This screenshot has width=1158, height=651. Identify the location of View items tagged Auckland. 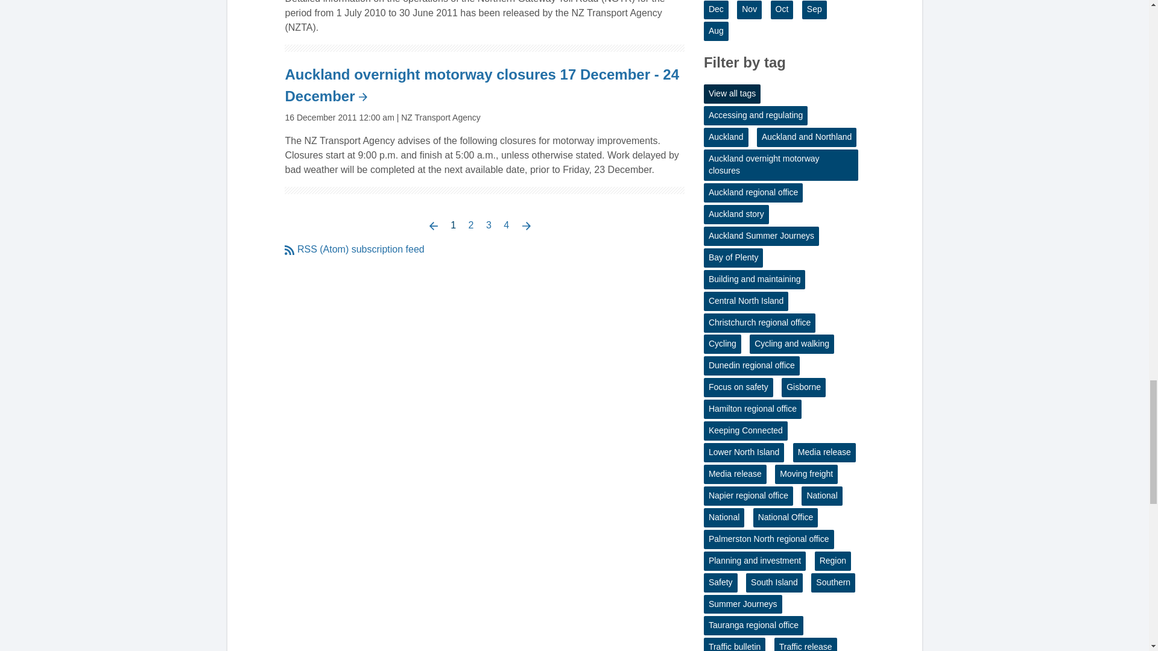
(726, 137).